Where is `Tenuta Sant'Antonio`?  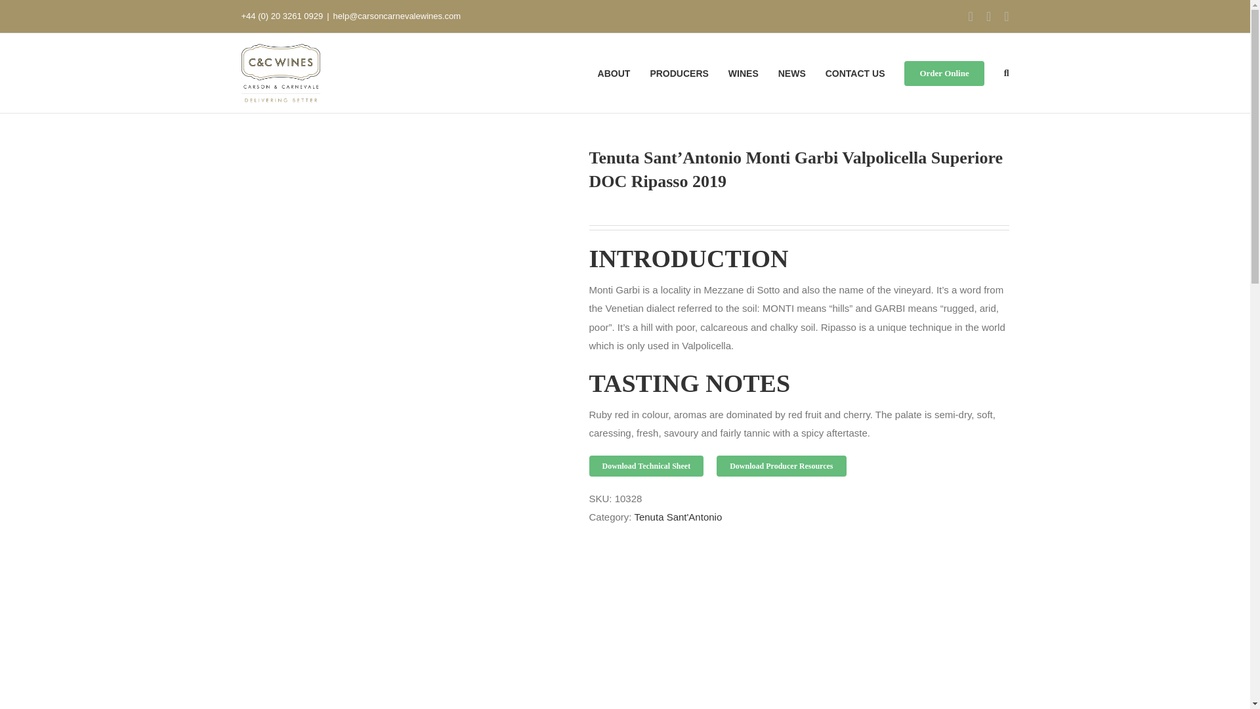
Tenuta Sant'Antonio is located at coordinates (677, 516).